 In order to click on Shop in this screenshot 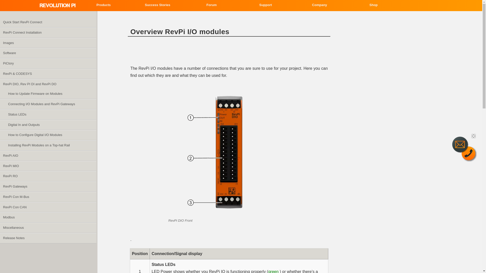, I will do `click(373, 5)`.